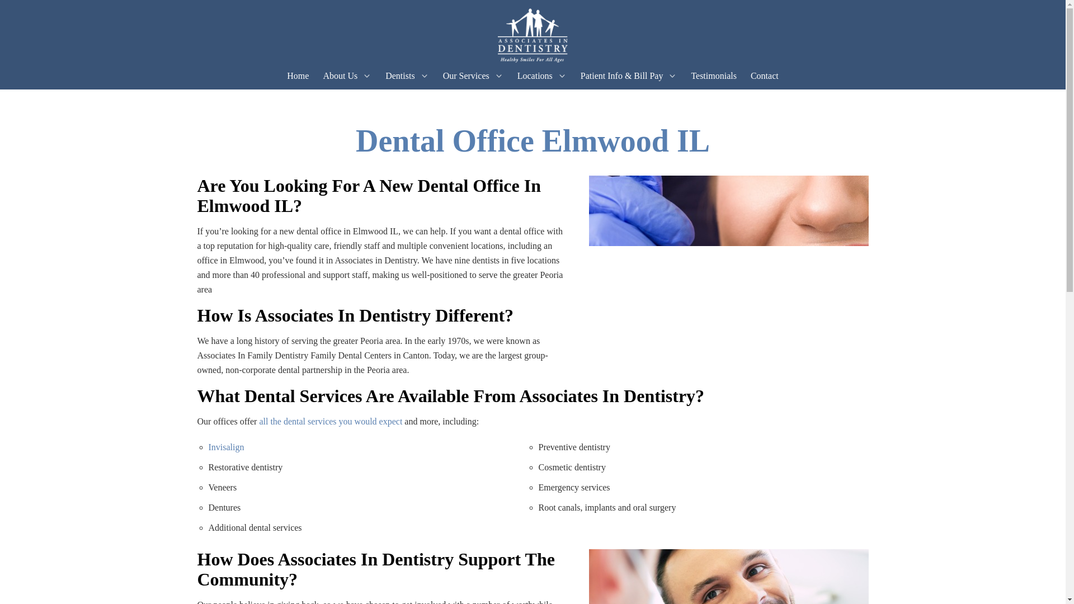 The width and height of the screenshot is (1074, 604). I want to click on Testimonials, so click(714, 75).